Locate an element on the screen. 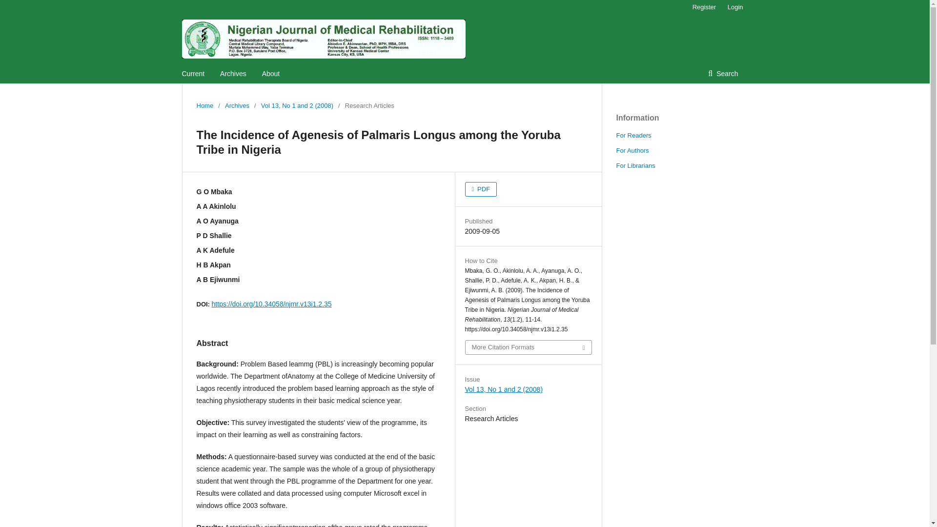 The width and height of the screenshot is (937, 527). PDF is located at coordinates (480, 189).